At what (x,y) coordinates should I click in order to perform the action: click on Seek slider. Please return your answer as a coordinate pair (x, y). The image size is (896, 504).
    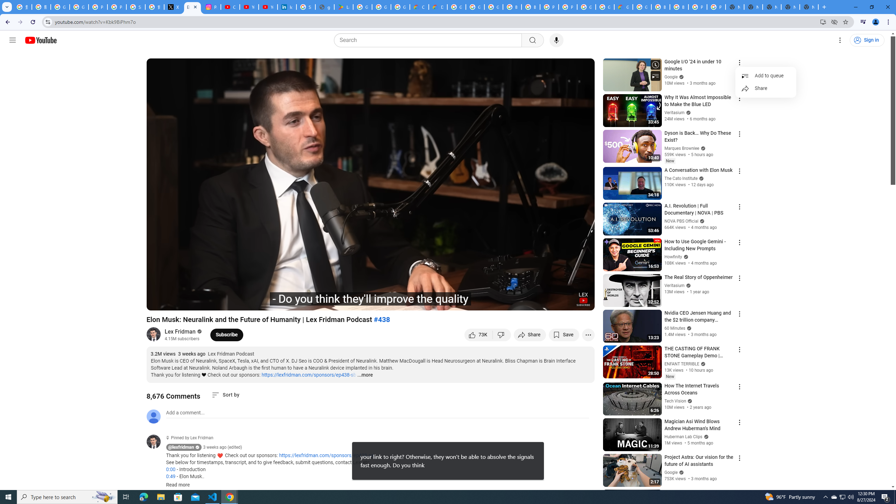
    Looking at the image, I should click on (370, 293).